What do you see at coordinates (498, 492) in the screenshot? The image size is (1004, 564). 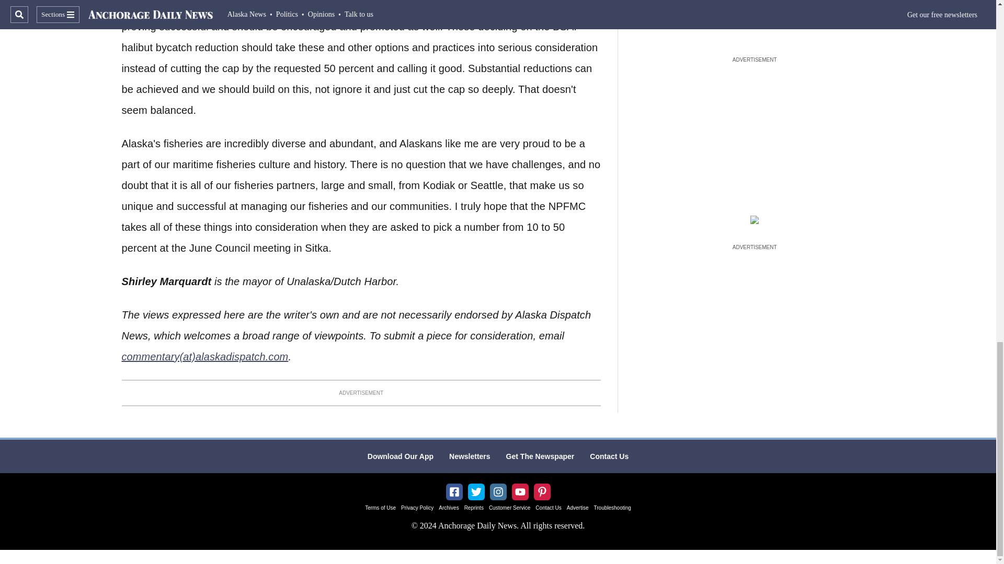 I see `Instagram IconAnchorage Daily News instagram account` at bounding box center [498, 492].